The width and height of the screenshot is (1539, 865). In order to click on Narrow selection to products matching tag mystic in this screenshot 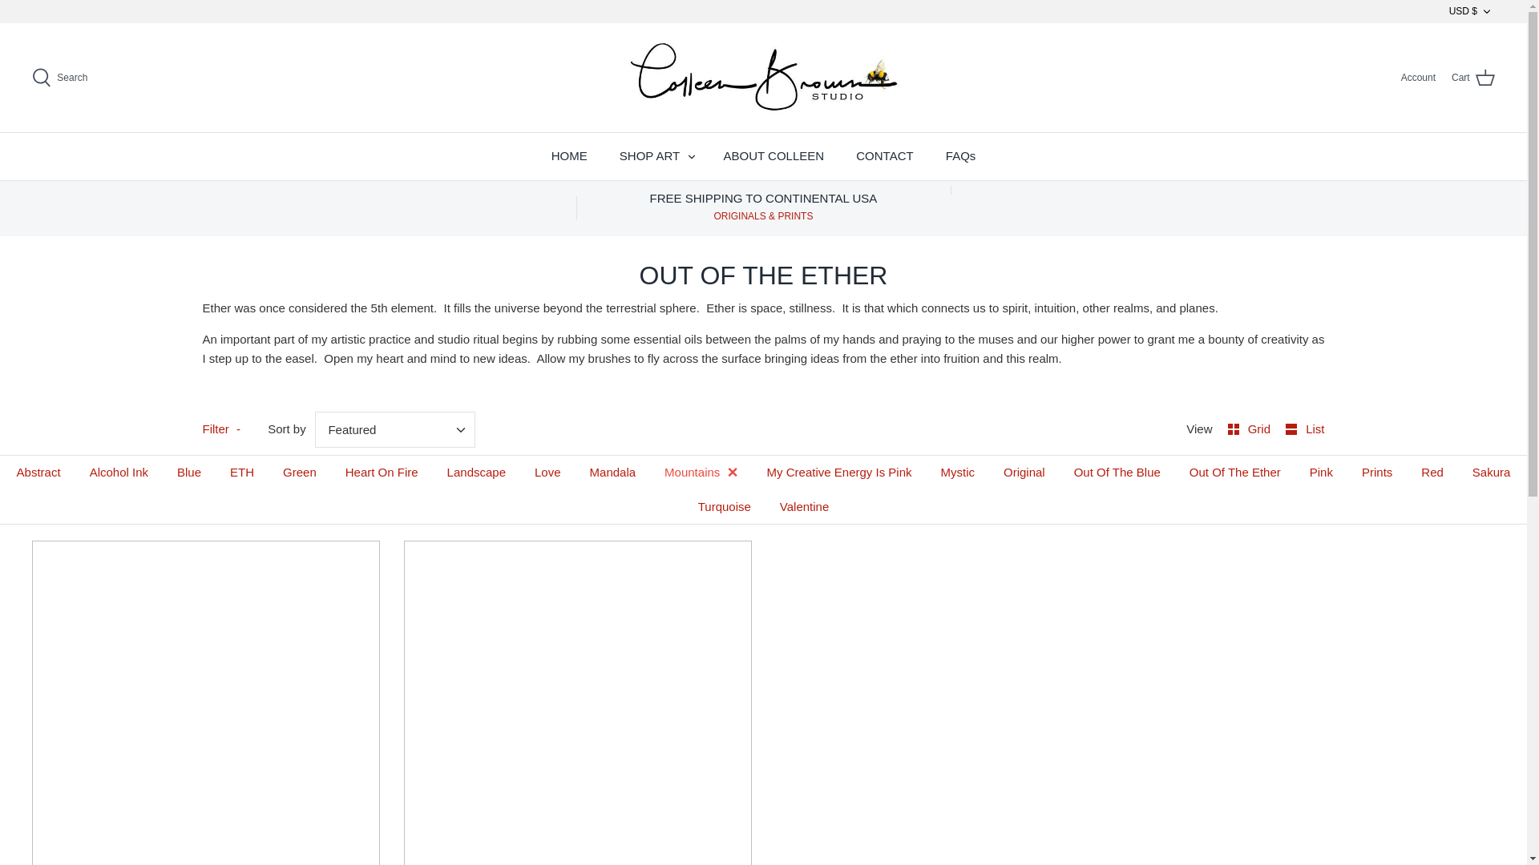, I will do `click(957, 473)`.